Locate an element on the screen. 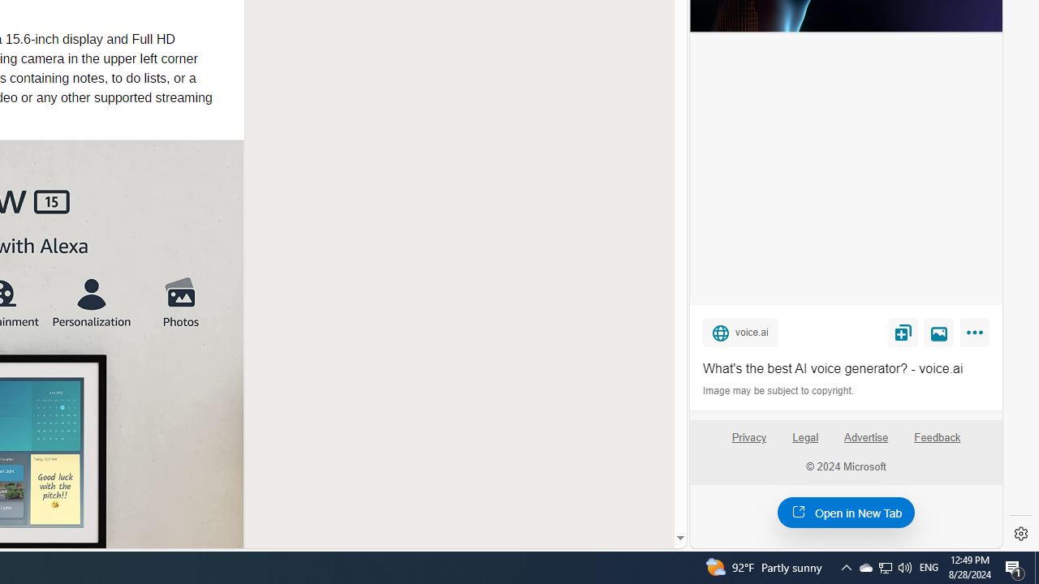 The image size is (1039, 584). Advertise is located at coordinates (867, 444).